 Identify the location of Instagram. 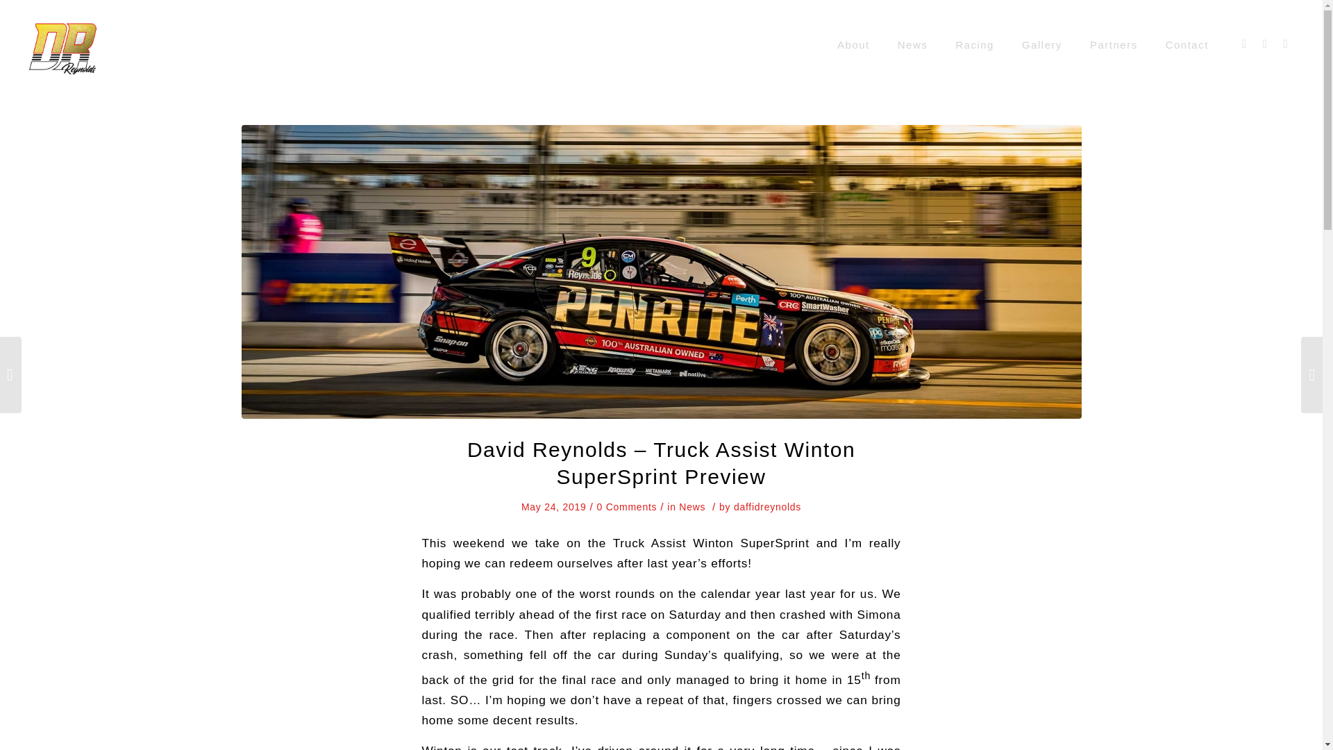
(1265, 44).